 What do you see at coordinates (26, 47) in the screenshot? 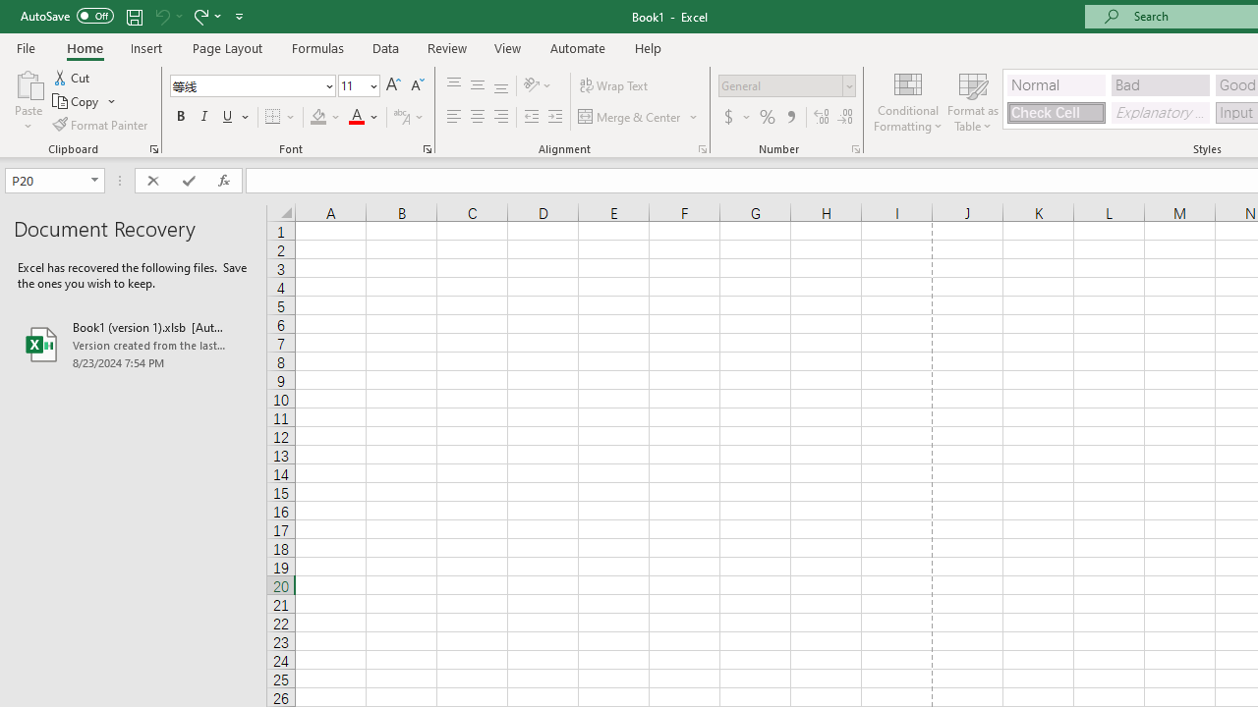
I see `File Tab` at bounding box center [26, 47].